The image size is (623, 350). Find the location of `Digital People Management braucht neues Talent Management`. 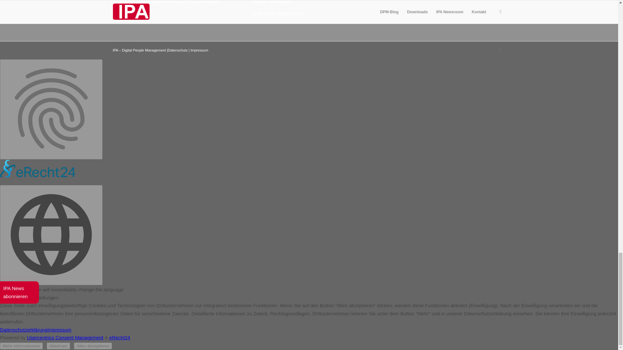

Digital People Management braucht neues Talent Management is located at coordinates (166, 6).